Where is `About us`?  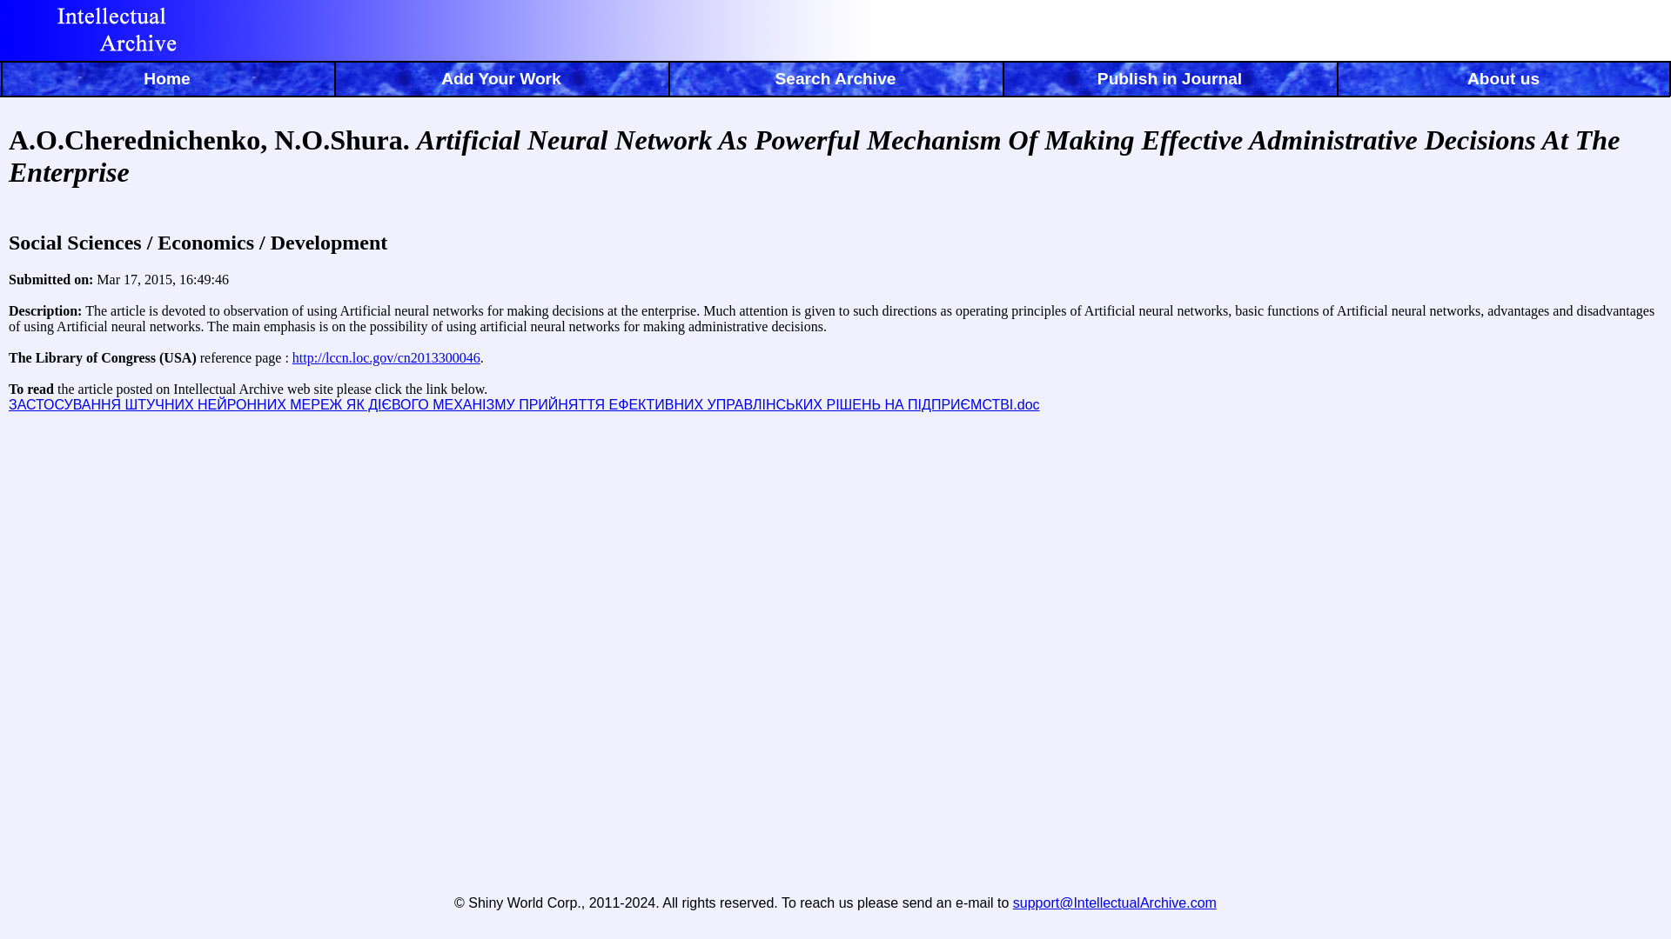 About us is located at coordinates (1503, 82).